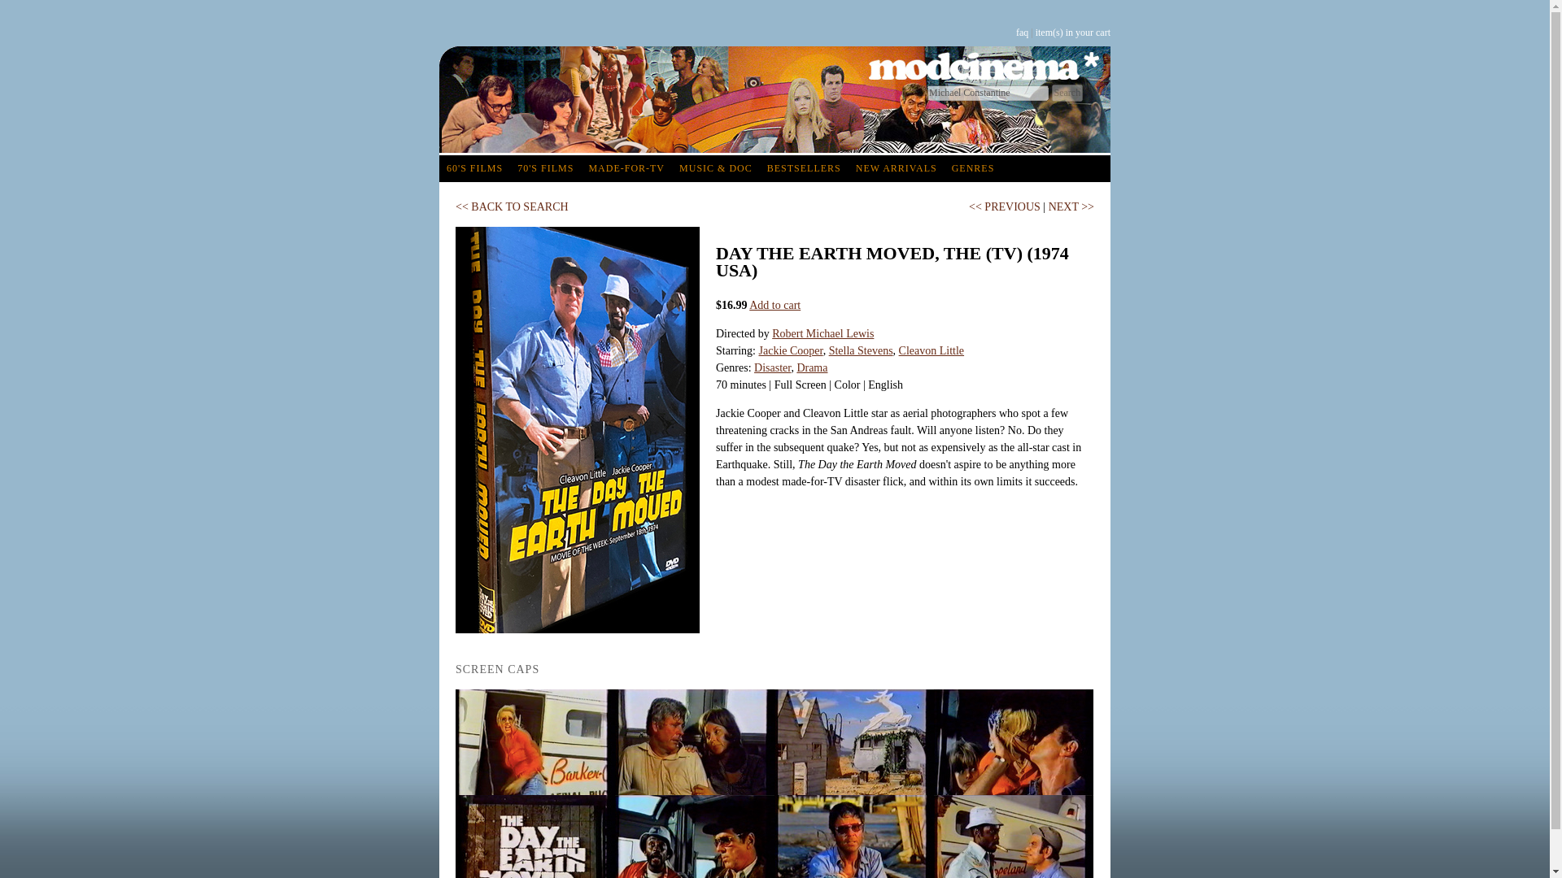 The height and width of the screenshot is (878, 1562). I want to click on Disaster, so click(772, 367).